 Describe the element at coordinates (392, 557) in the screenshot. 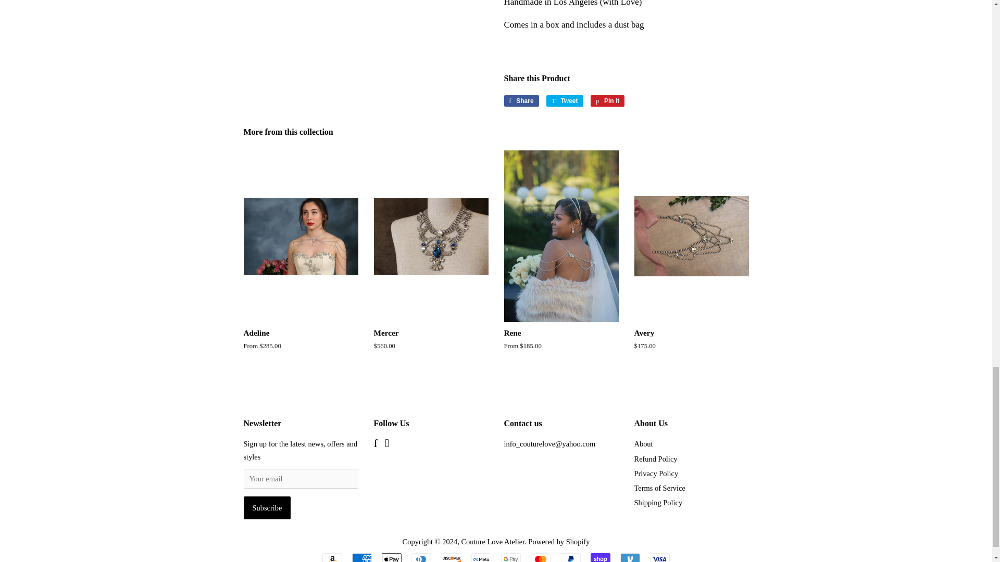

I see `Subscribe` at that location.